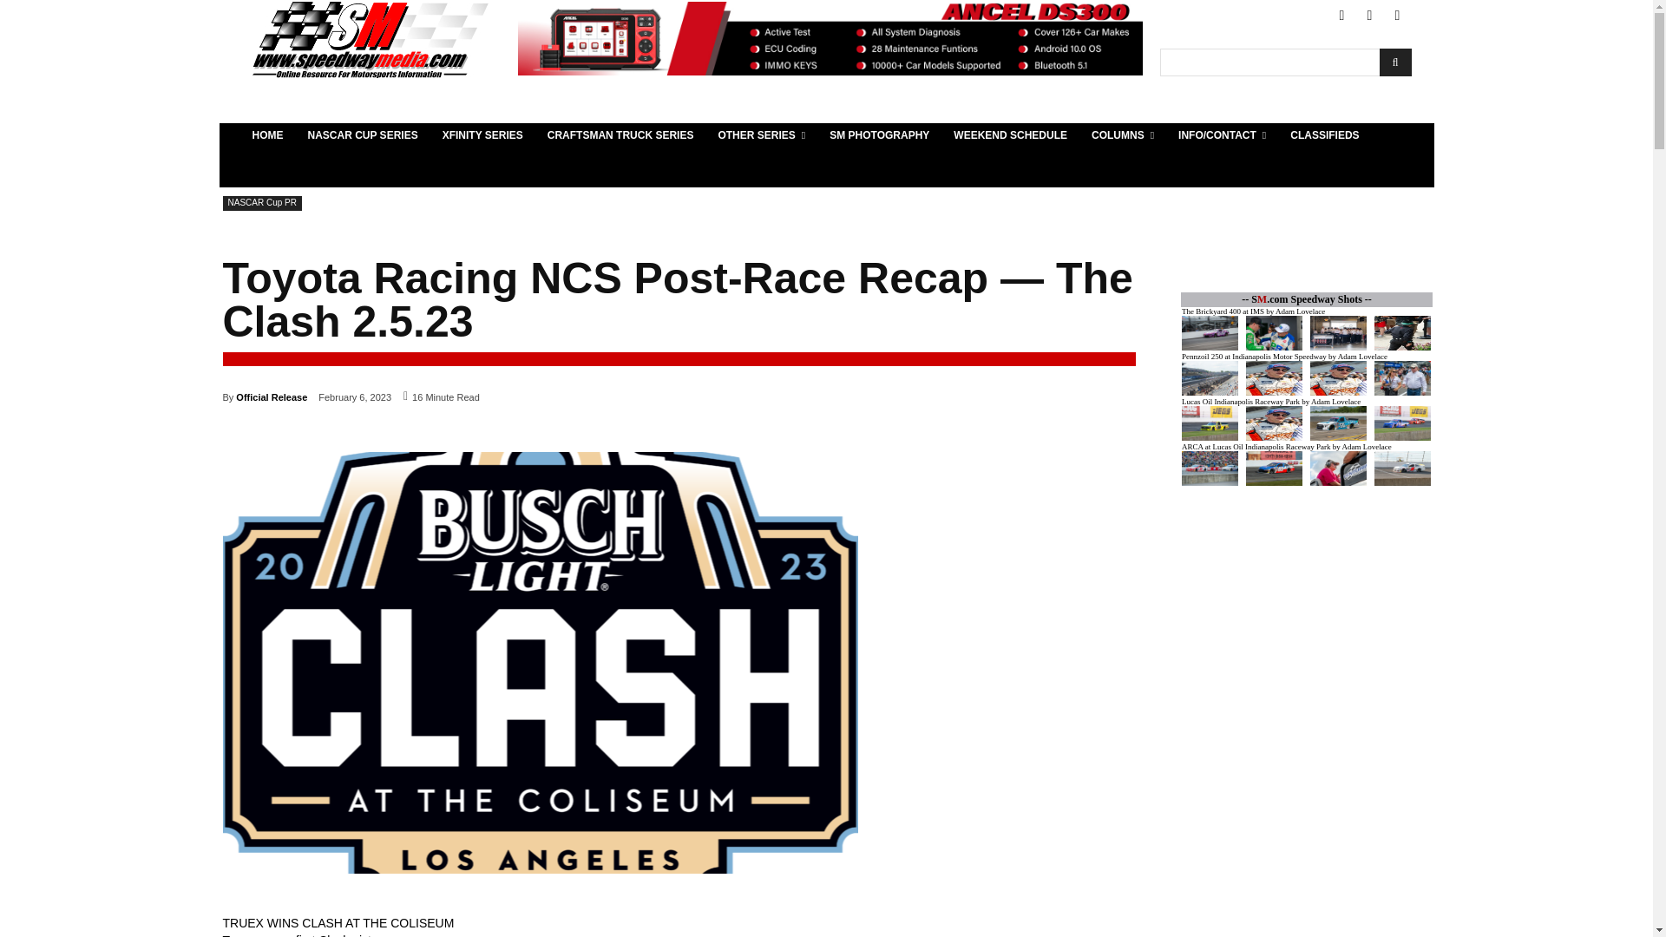  I want to click on OTHER SERIES, so click(761, 135).